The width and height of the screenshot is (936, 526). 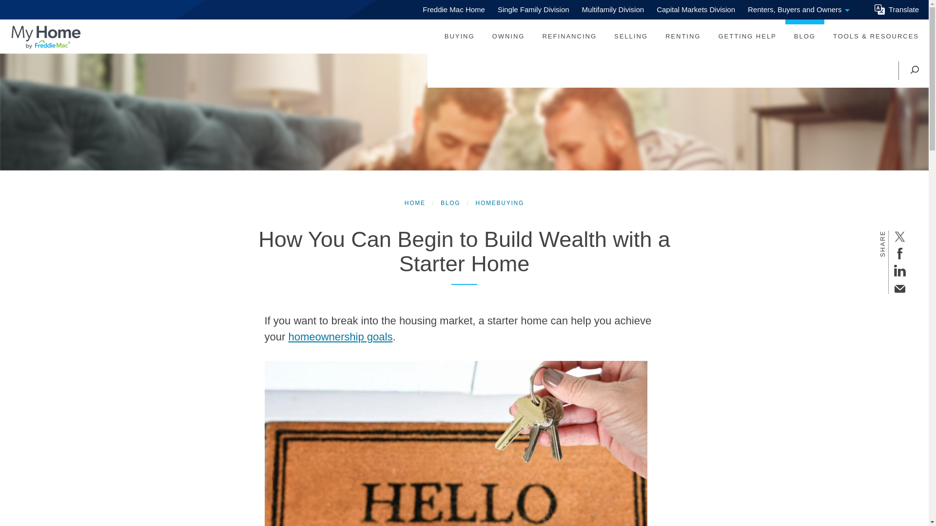 I want to click on SELLING, so click(x=631, y=36).